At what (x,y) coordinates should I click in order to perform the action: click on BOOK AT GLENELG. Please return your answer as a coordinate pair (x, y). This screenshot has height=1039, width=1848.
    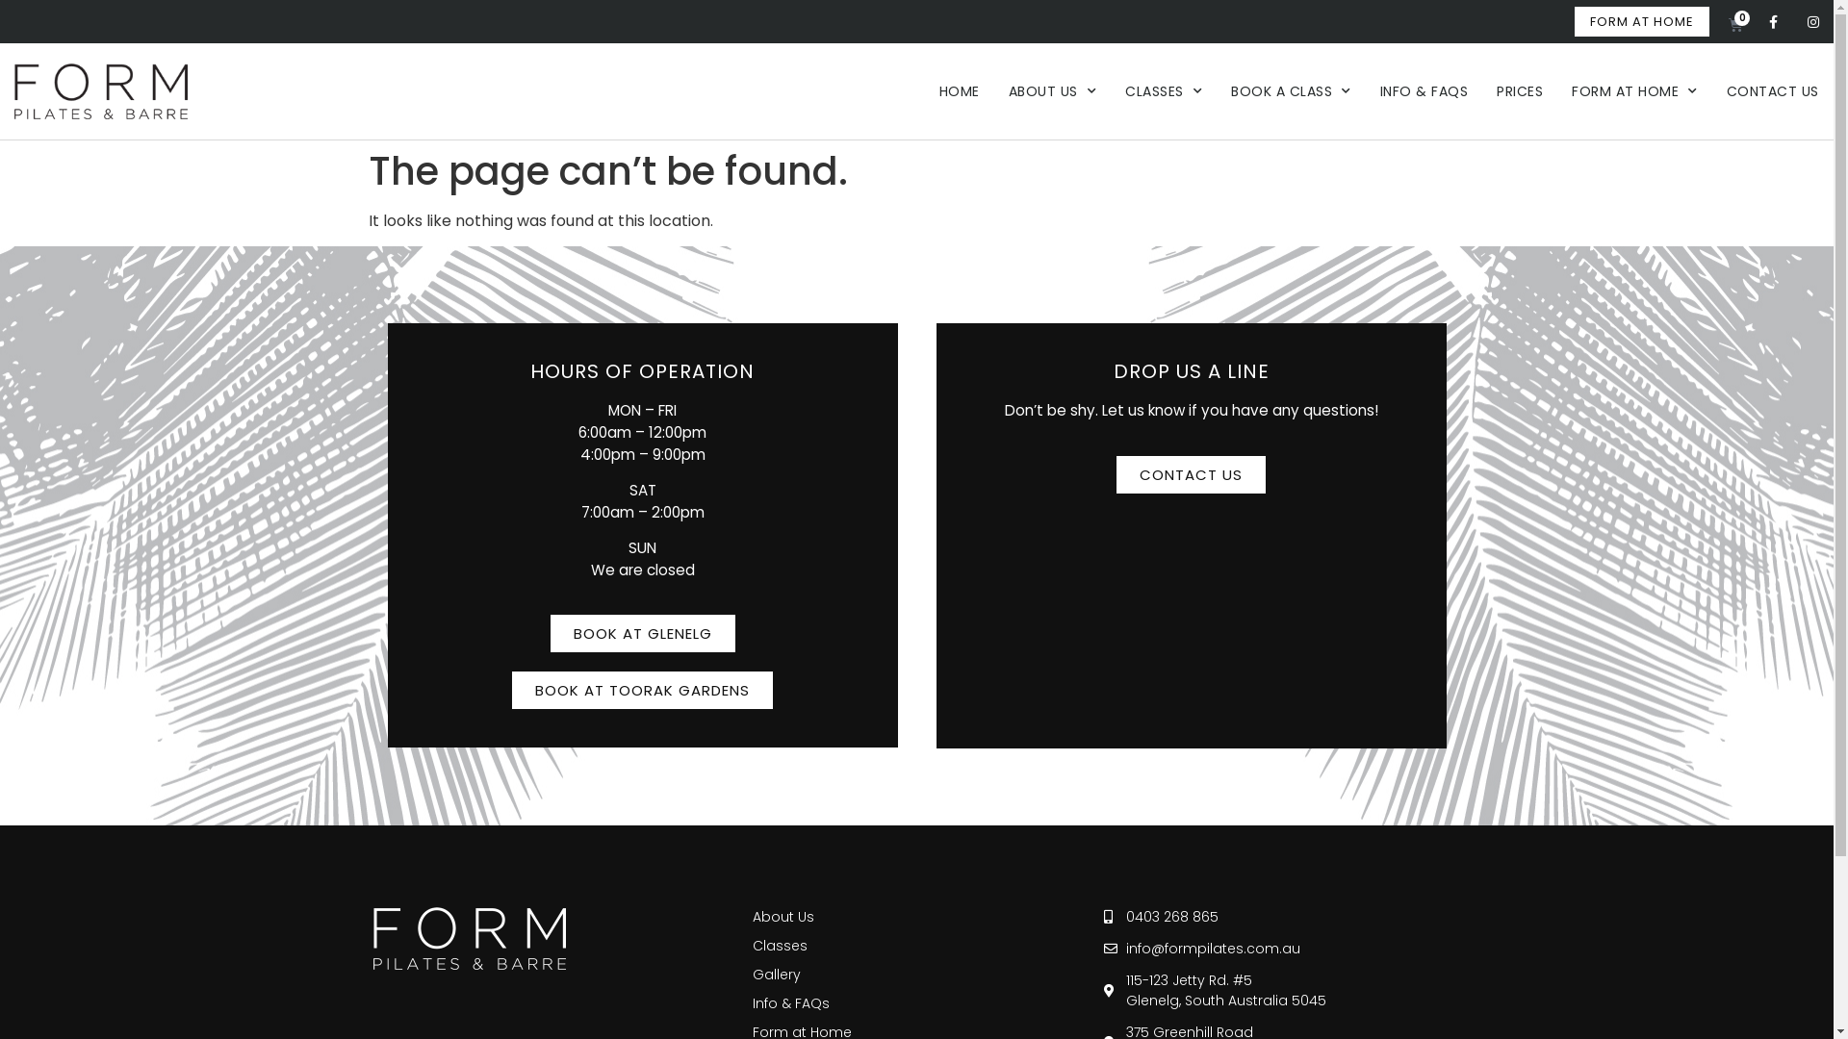
    Looking at the image, I should click on (643, 633).